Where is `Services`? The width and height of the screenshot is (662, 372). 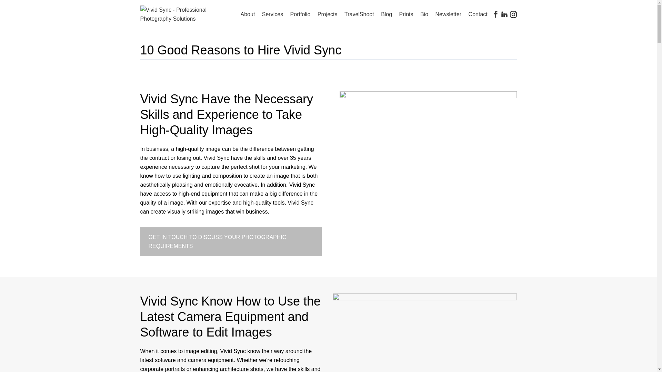 Services is located at coordinates (272, 14).